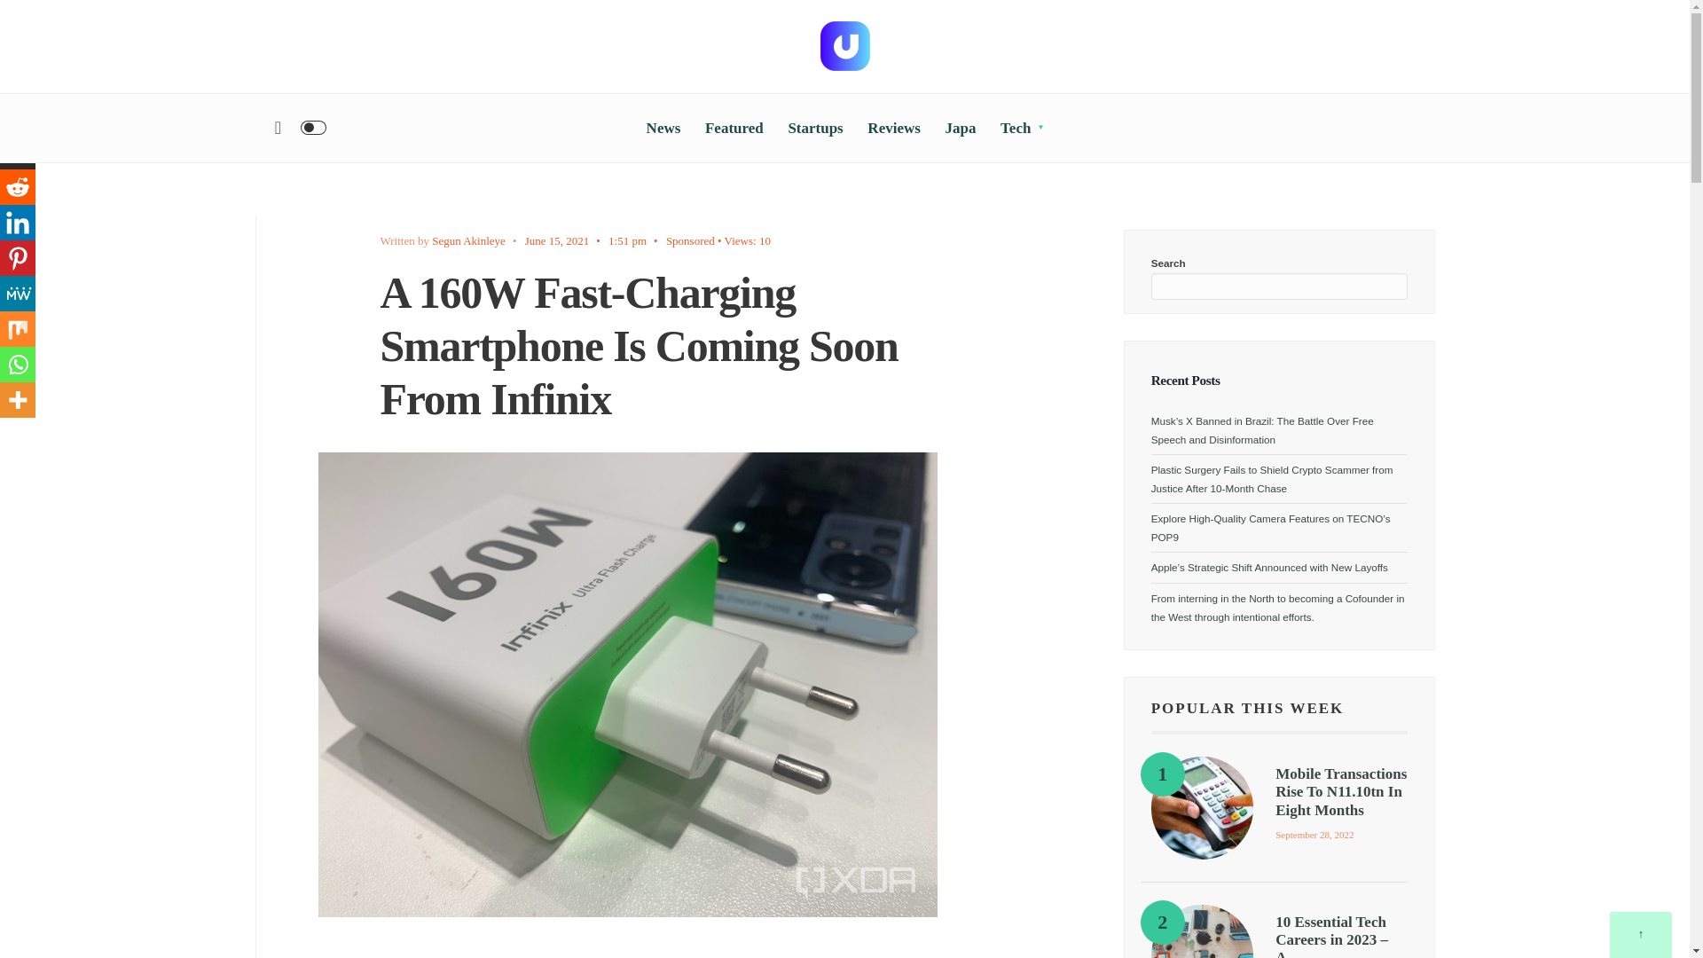 The height and width of the screenshot is (958, 1703). I want to click on Sponsored, so click(690, 239).